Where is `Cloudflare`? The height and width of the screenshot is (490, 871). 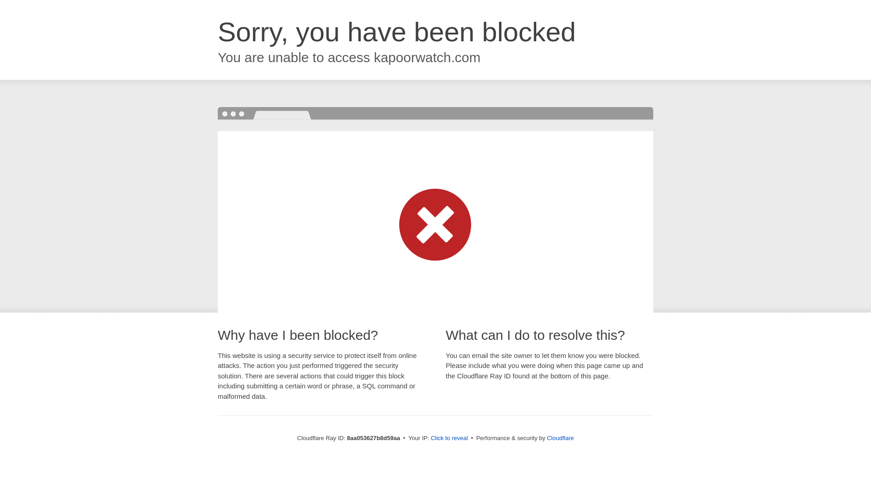 Cloudflare is located at coordinates (560, 438).